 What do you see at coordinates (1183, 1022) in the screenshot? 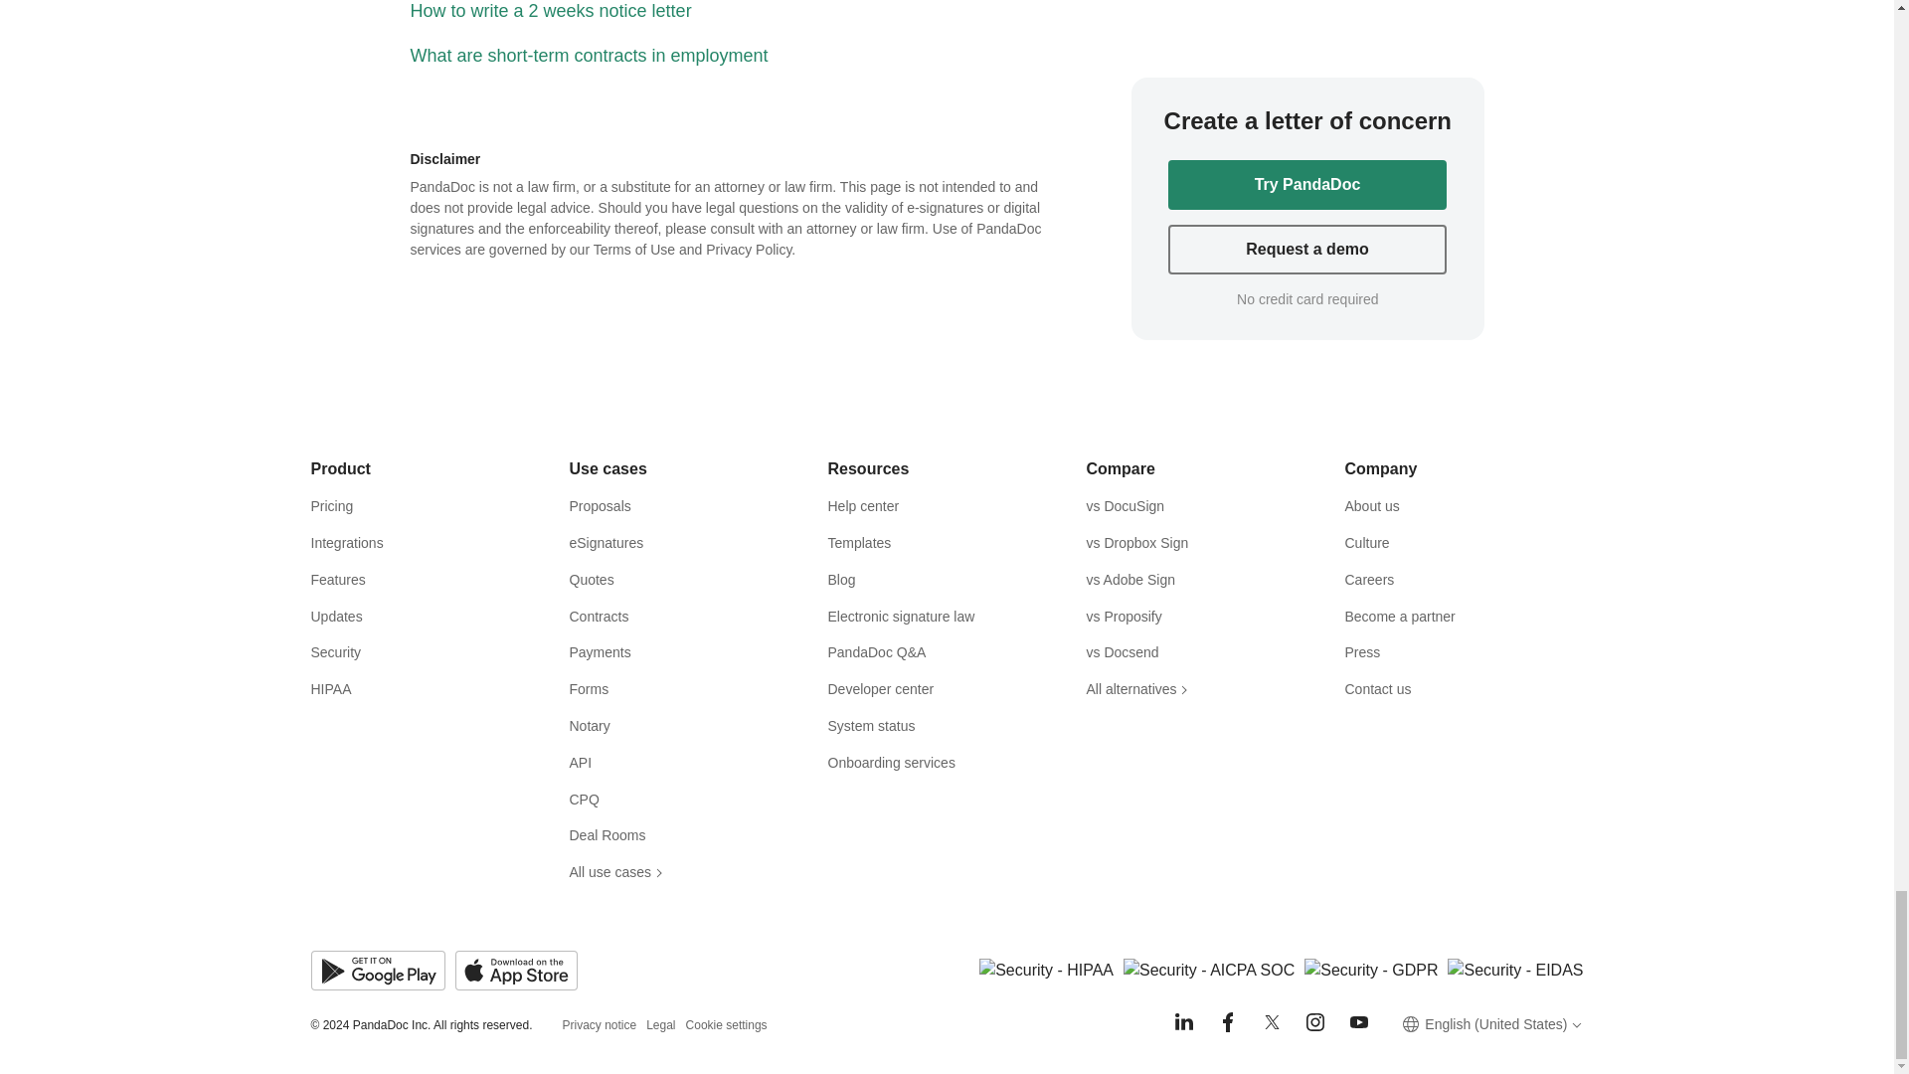
I see `LinkedIn` at bounding box center [1183, 1022].